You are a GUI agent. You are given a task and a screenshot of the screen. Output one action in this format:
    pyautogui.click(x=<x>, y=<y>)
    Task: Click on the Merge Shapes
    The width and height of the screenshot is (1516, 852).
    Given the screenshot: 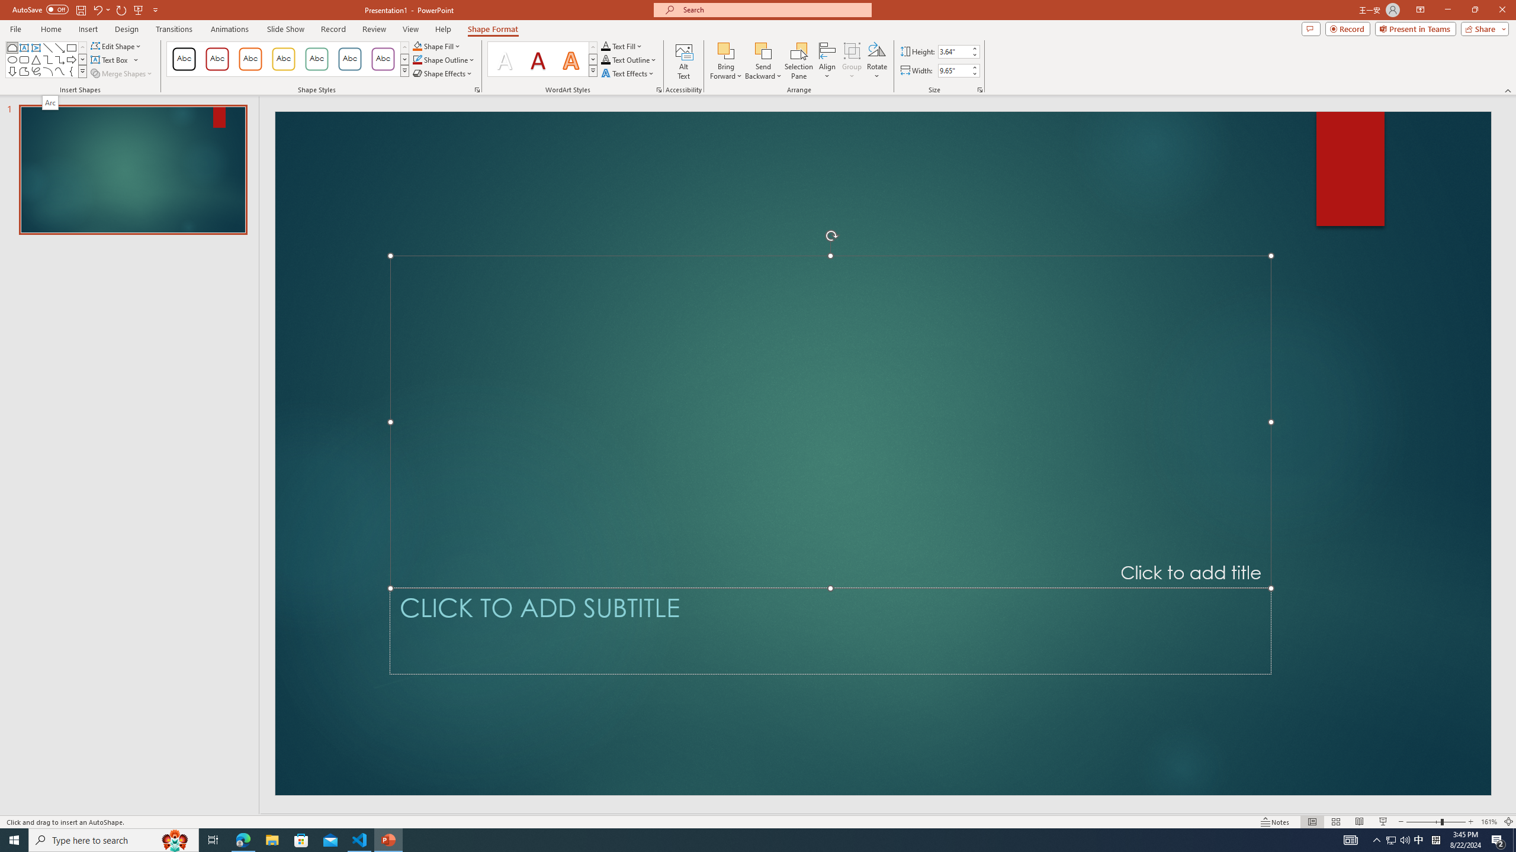 What is the action you would take?
    pyautogui.click(x=123, y=73)
    